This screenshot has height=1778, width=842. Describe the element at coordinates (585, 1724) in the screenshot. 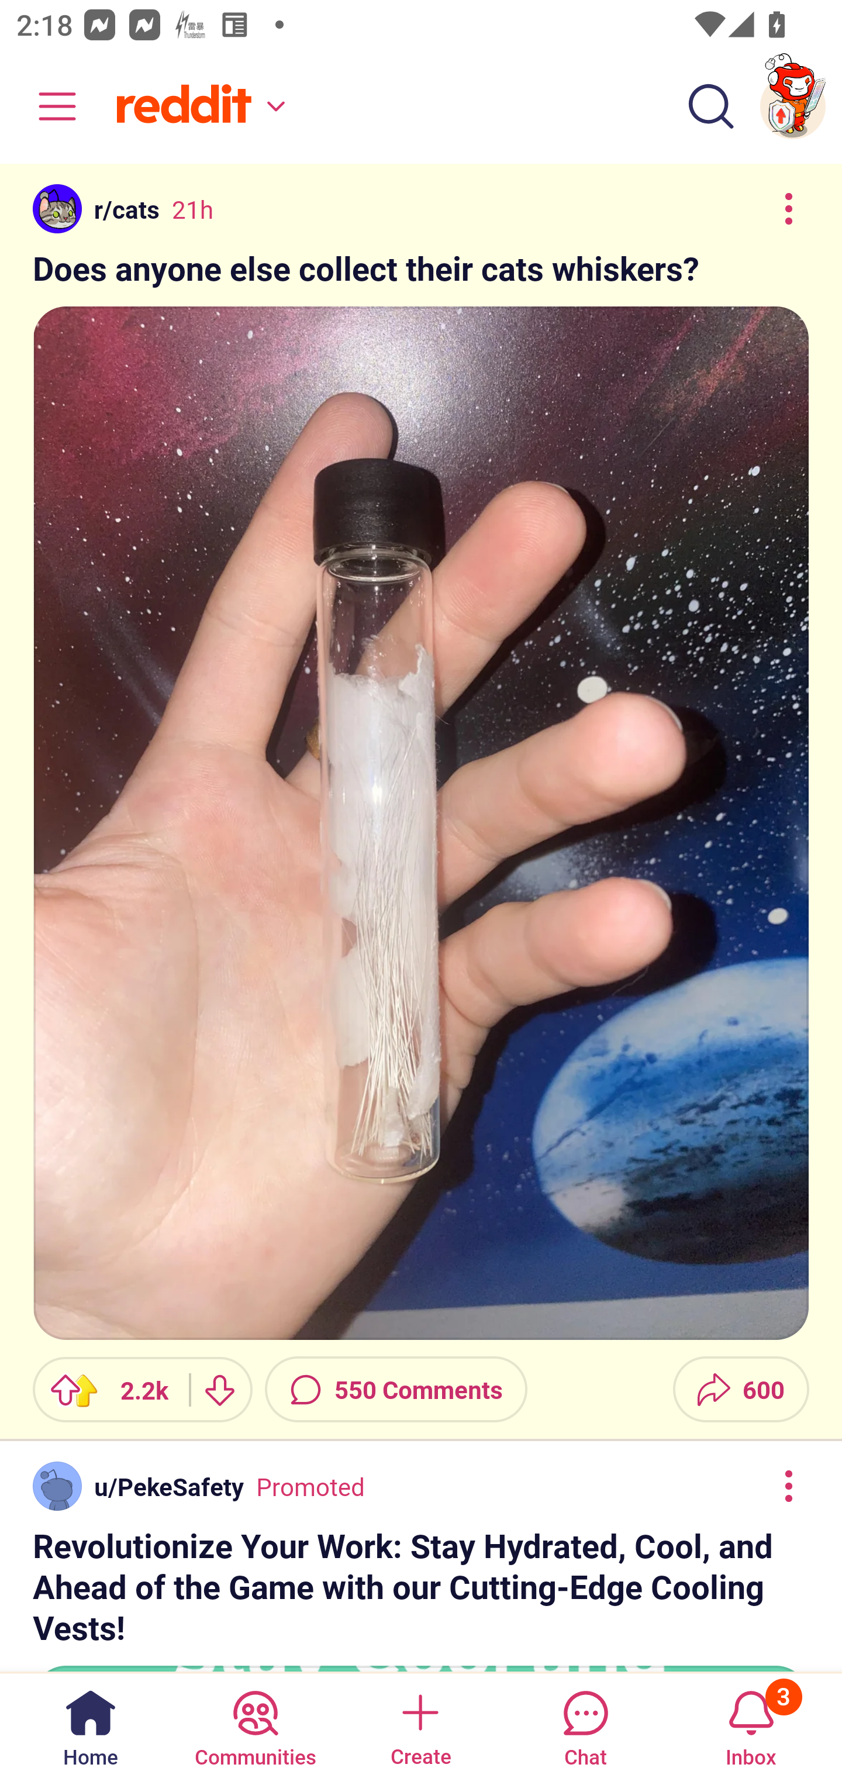

I see `Chat` at that location.